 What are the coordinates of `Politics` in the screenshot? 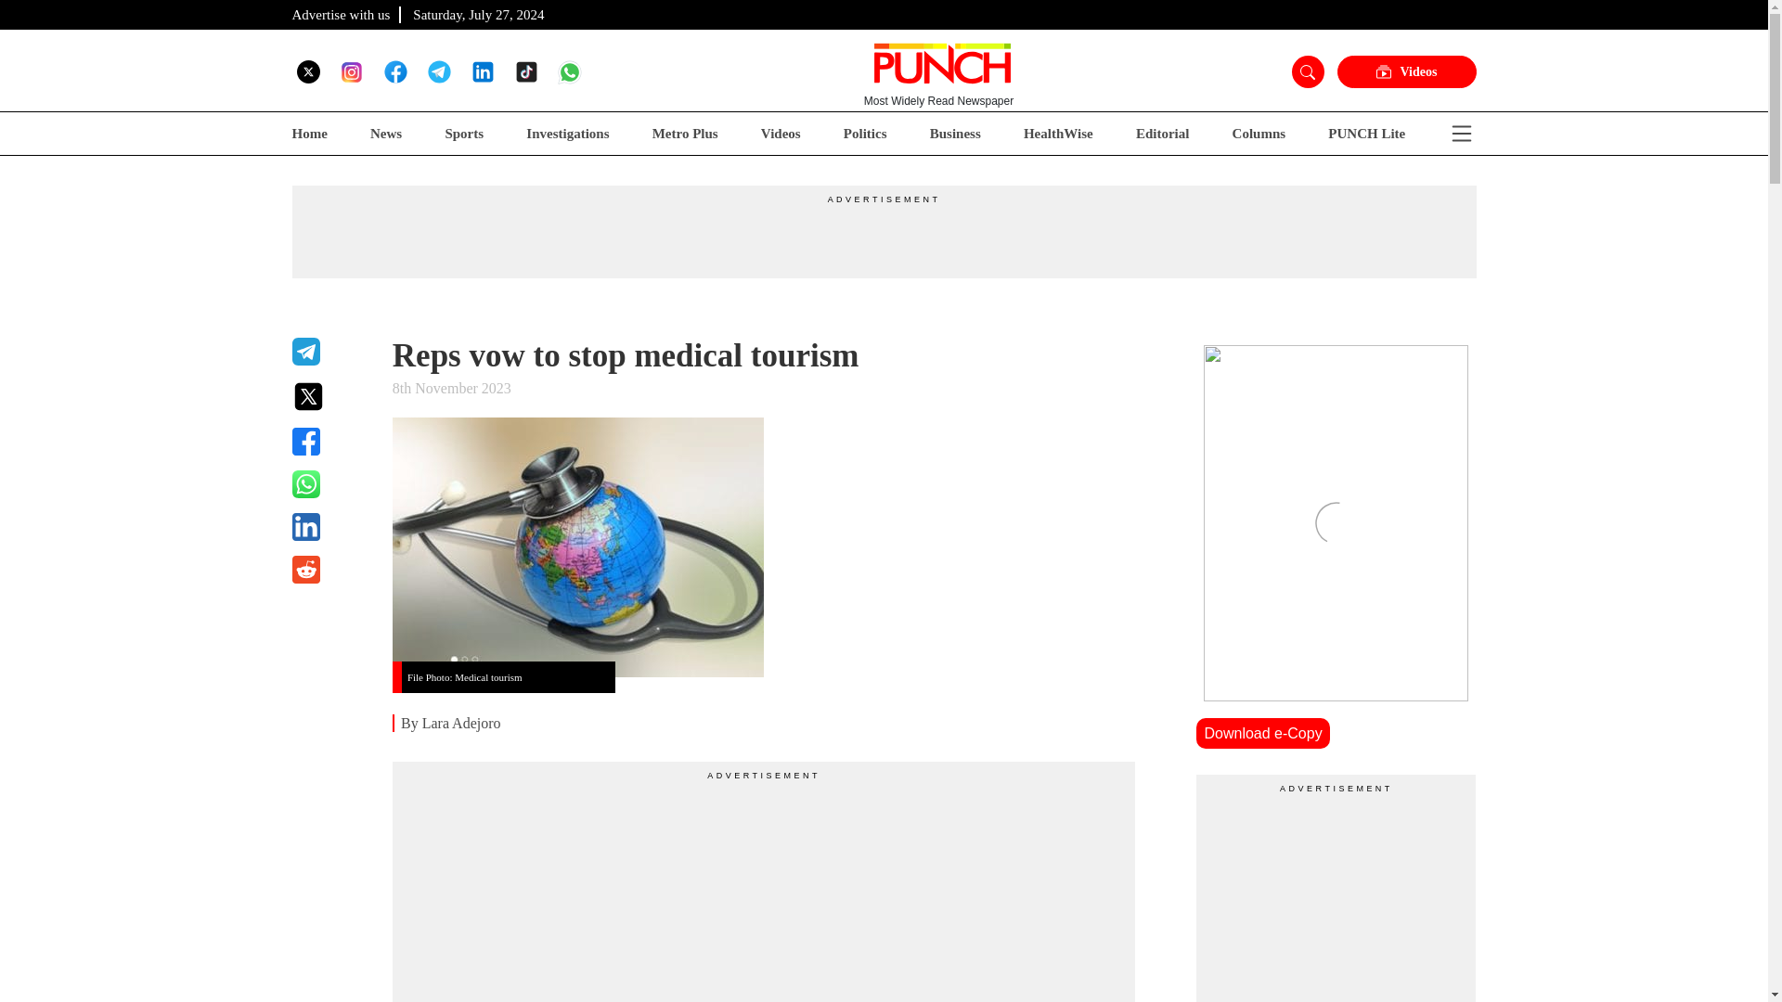 It's located at (865, 134).